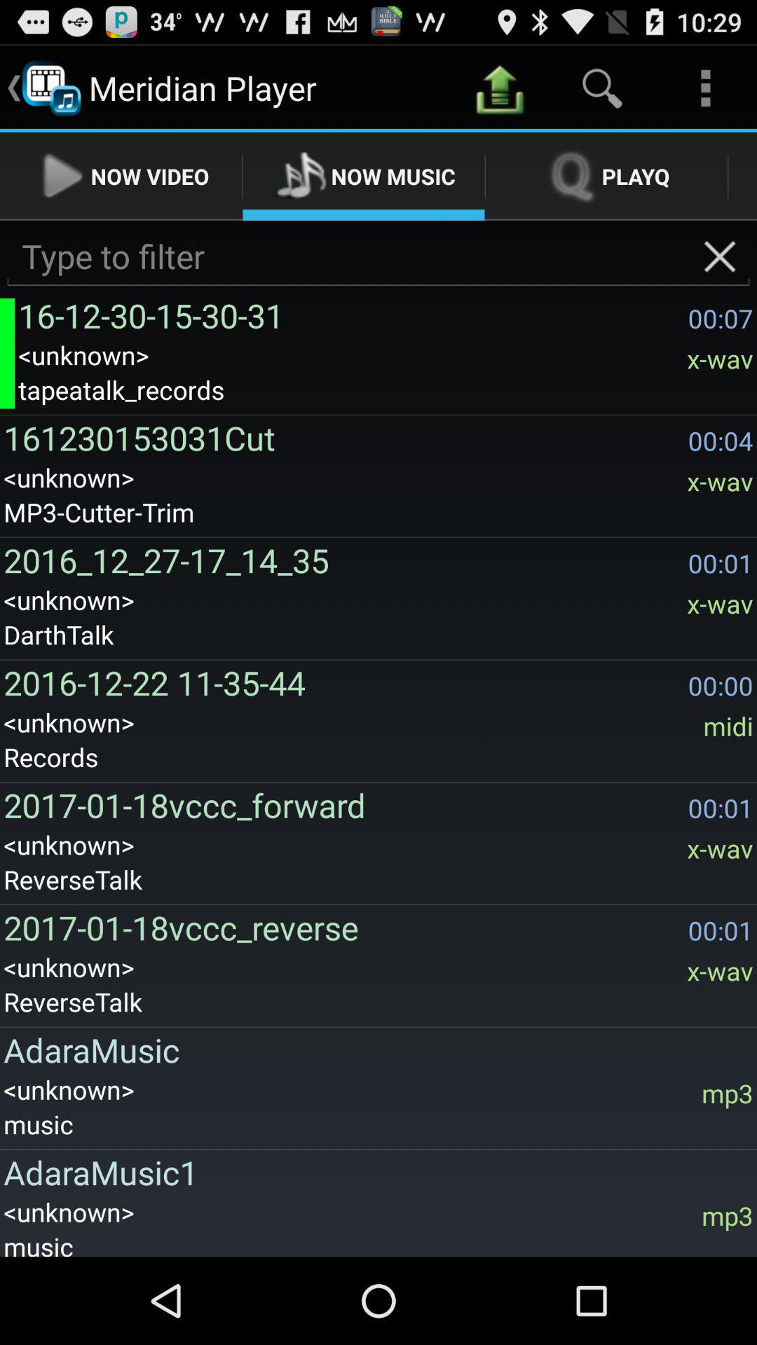  Describe the element at coordinates (719, 256) in the screenshot. I see `close` at that location.